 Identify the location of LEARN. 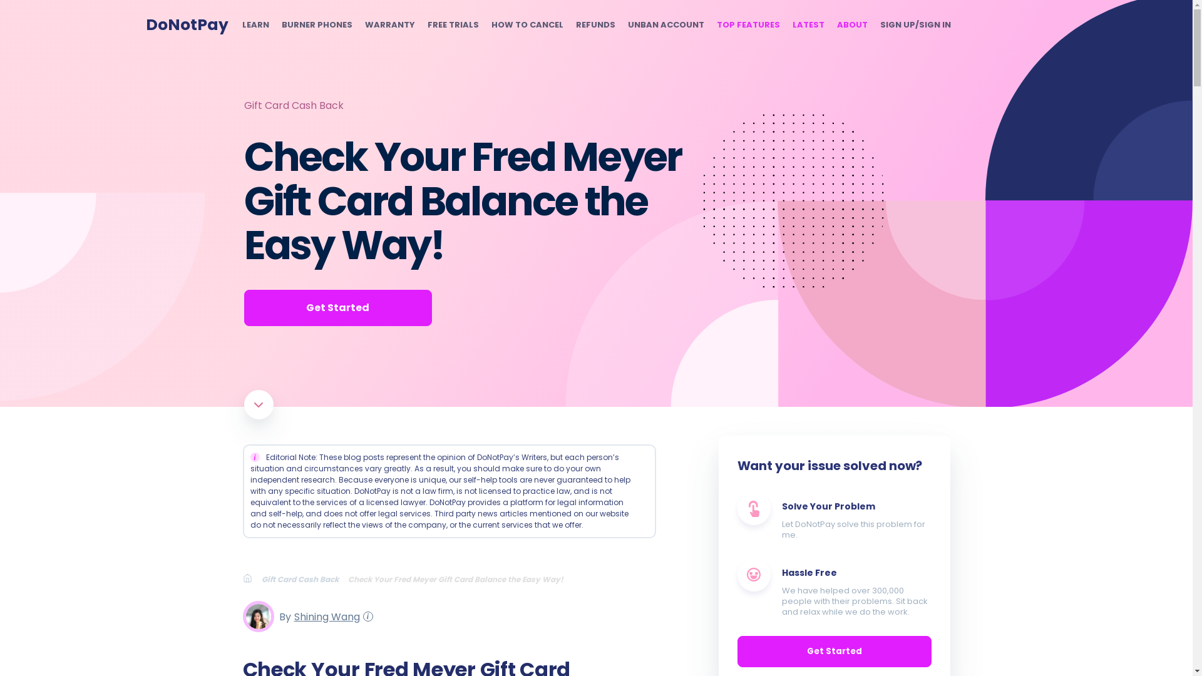
(254, 25).